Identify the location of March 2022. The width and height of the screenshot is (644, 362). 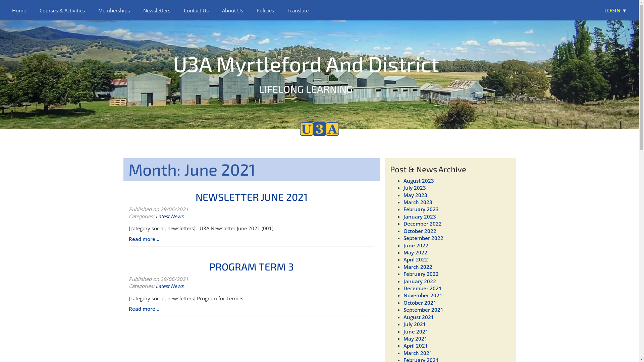
(418, 267).